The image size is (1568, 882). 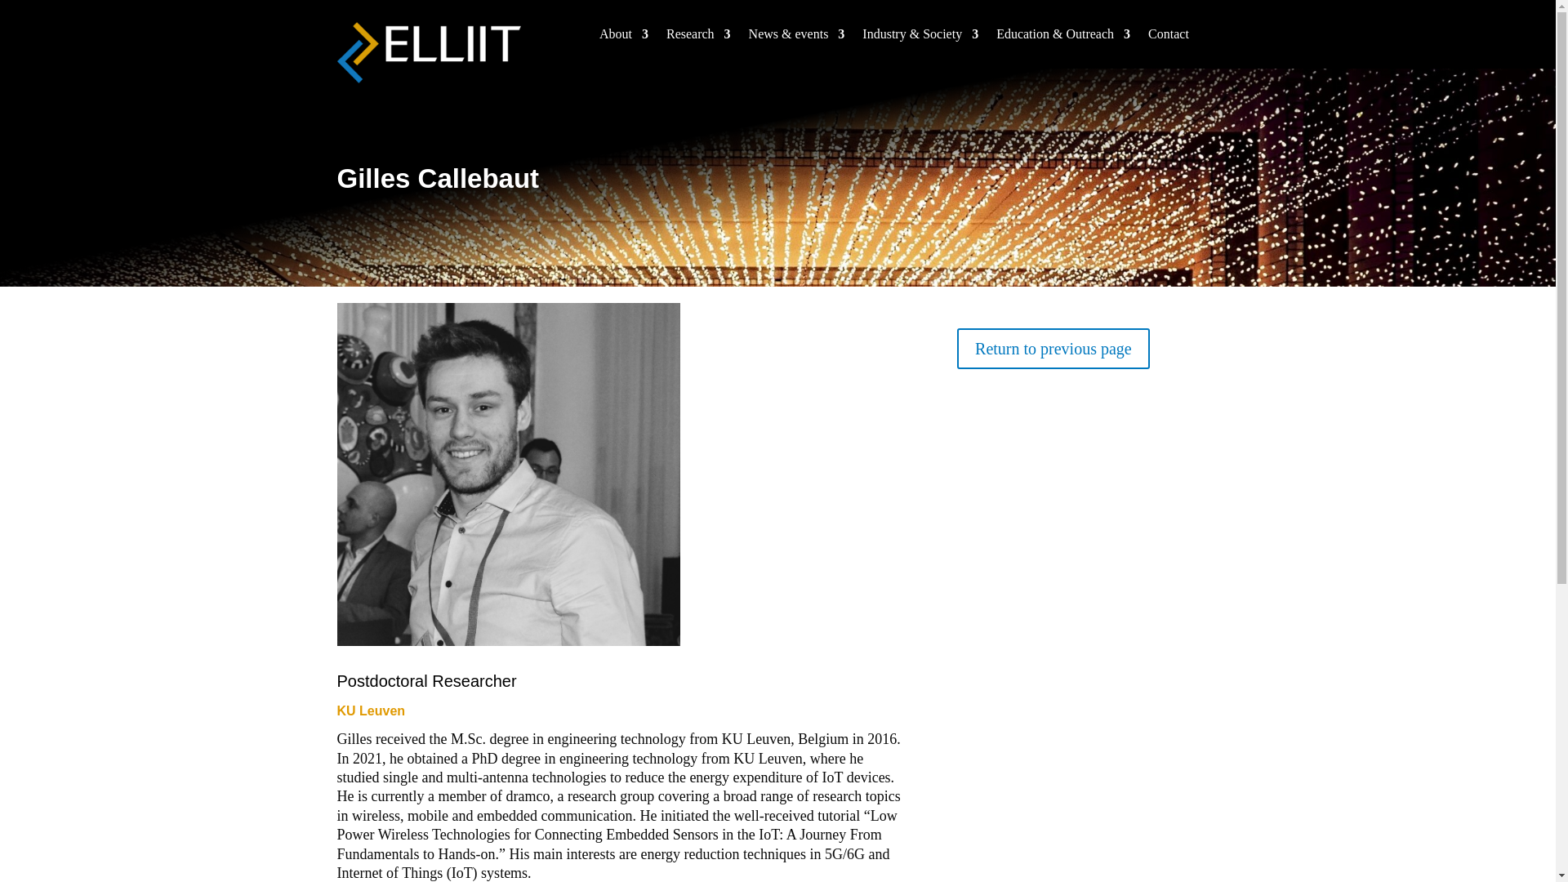 I want to click on Contact, so click(x=1168, y=38).